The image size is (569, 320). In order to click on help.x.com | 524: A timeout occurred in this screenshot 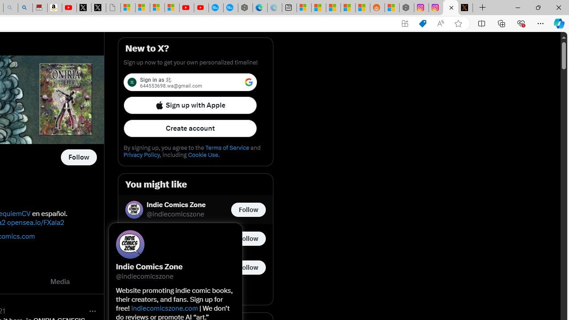, I will do `click(465, 8)`.